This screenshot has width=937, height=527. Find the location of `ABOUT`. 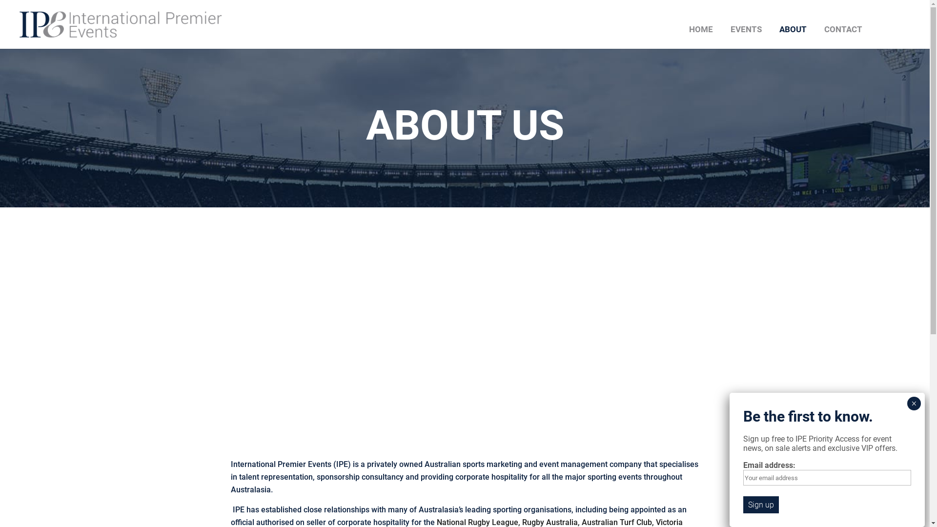

ABOUT is located at coordinates (791, 37).